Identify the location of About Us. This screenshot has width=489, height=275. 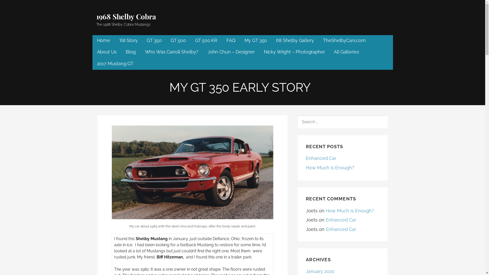
(107, 52).